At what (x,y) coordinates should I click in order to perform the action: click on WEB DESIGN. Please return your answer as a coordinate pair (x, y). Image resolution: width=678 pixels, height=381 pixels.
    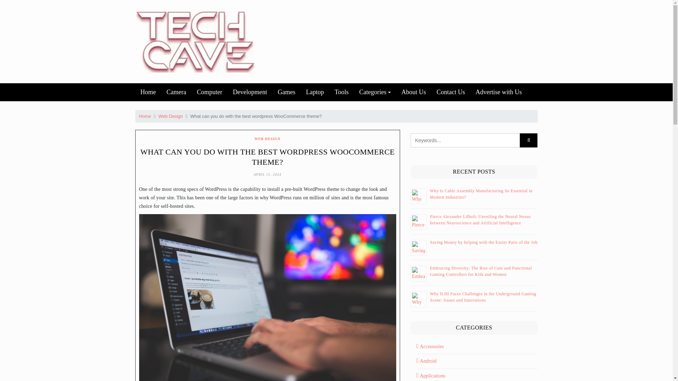
    Looking at the image, I should click on (267, 138).